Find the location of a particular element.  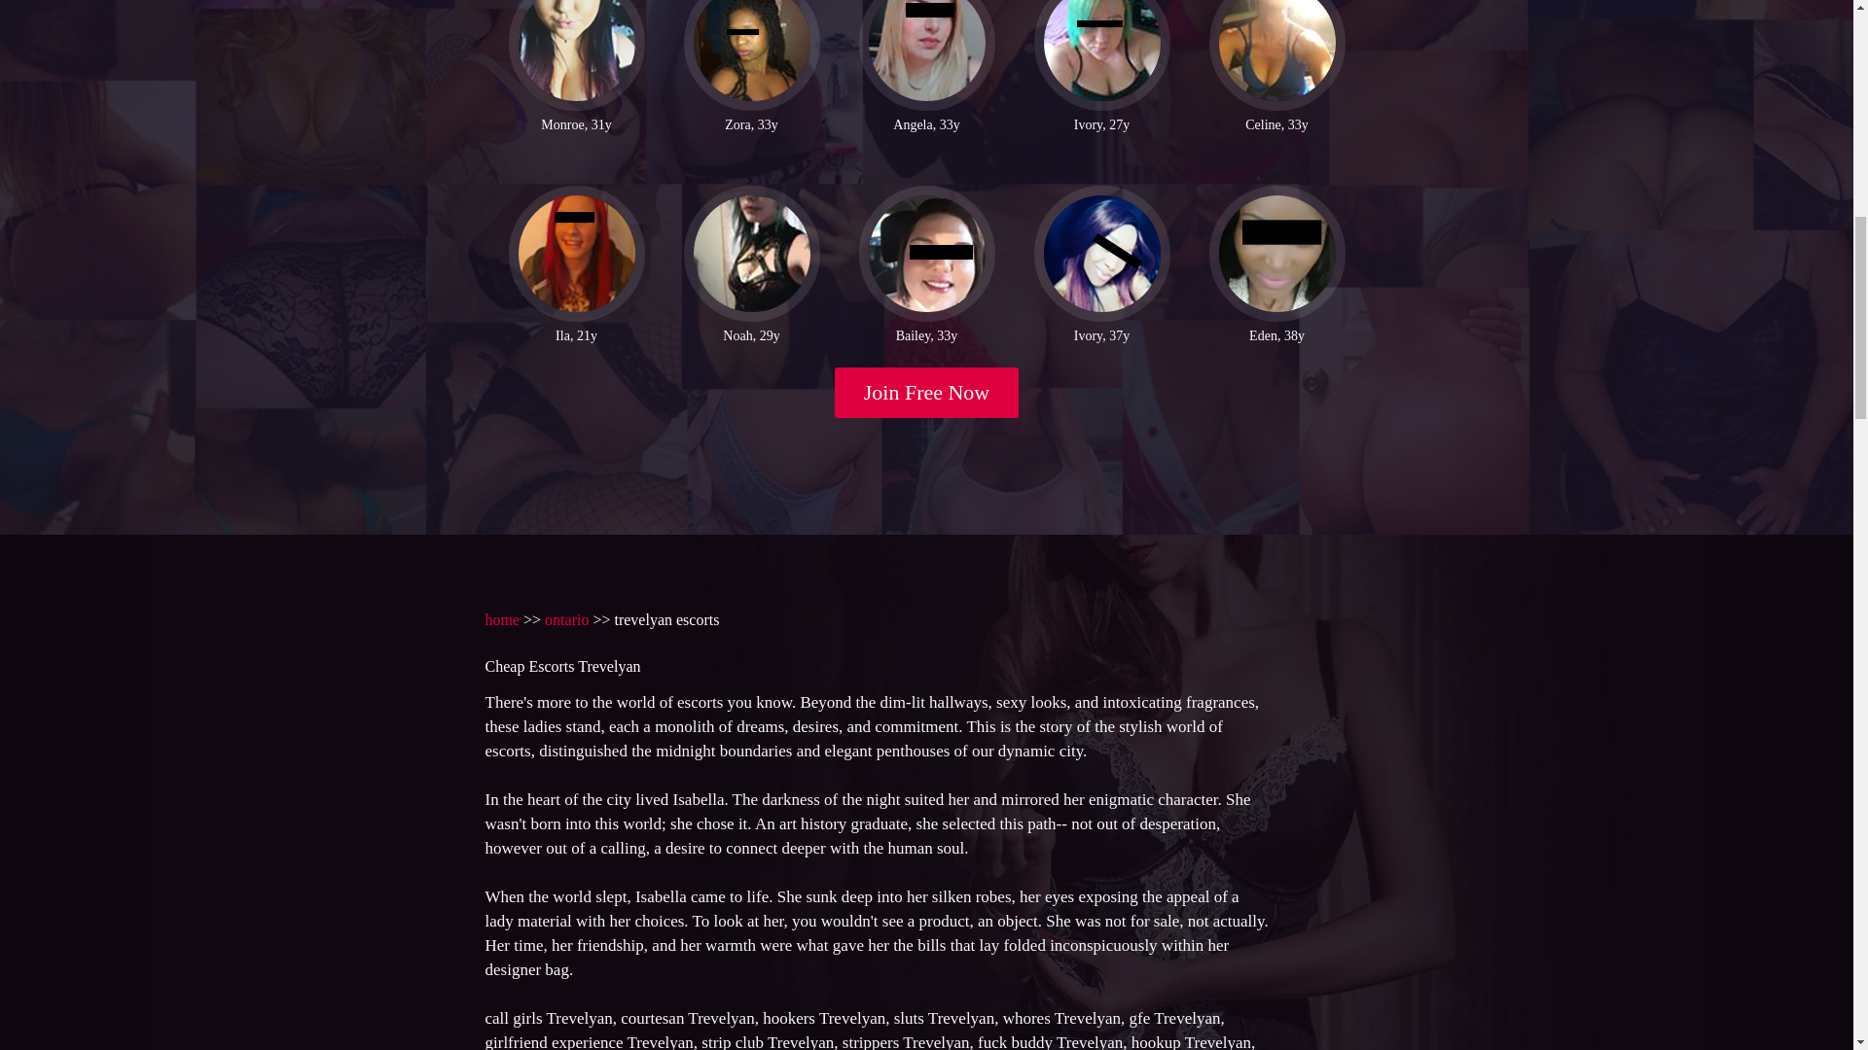

Join is located at coordinates (927, 393).